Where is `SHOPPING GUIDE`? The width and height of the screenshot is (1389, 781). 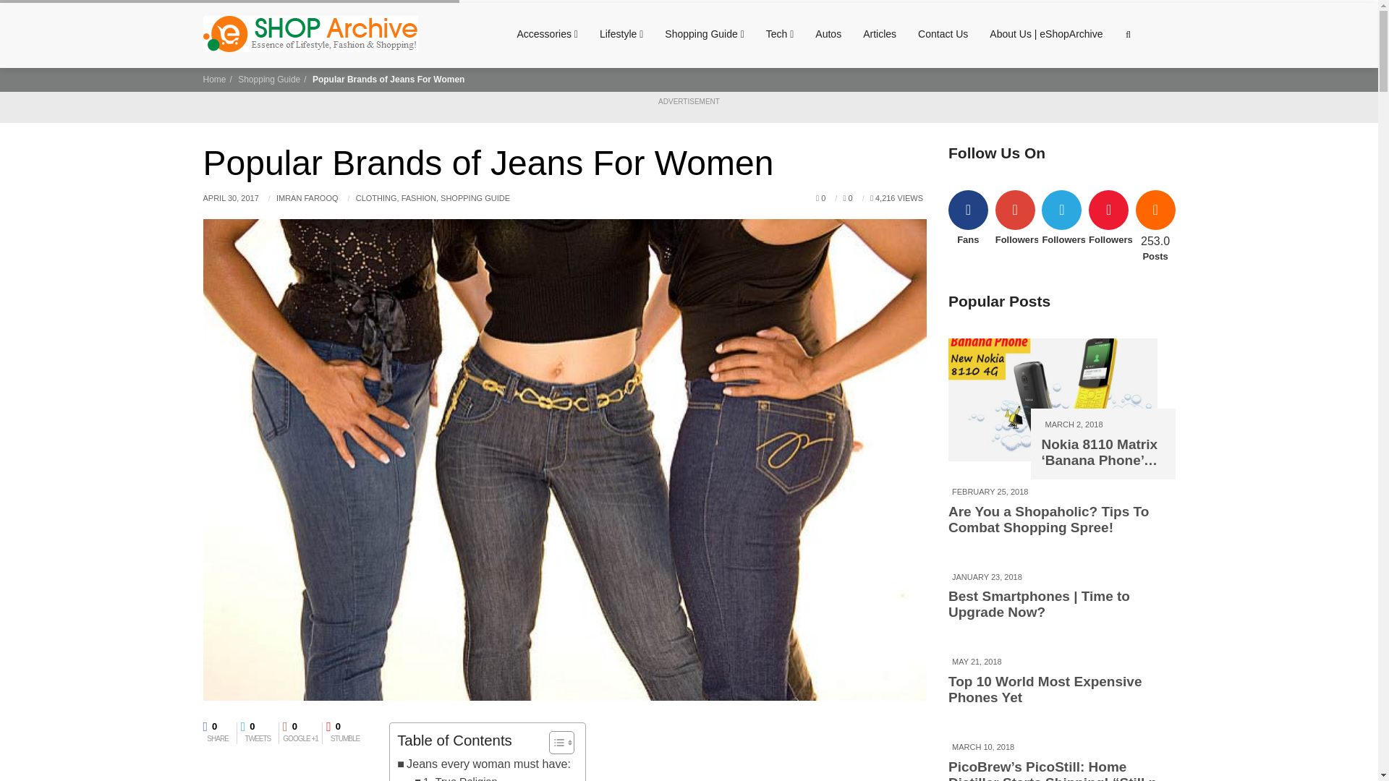 SHOPPING GUIDE is located at coordinates (475, 197).